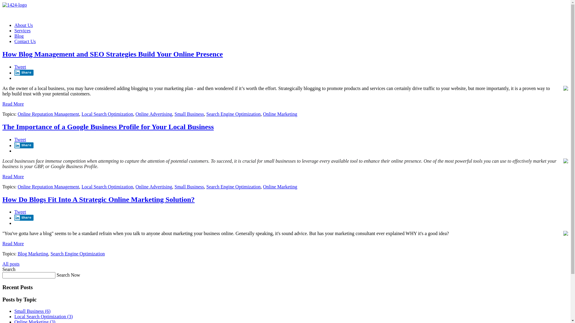  I want to click on Local Search Optimization (3), so click(44, 316).